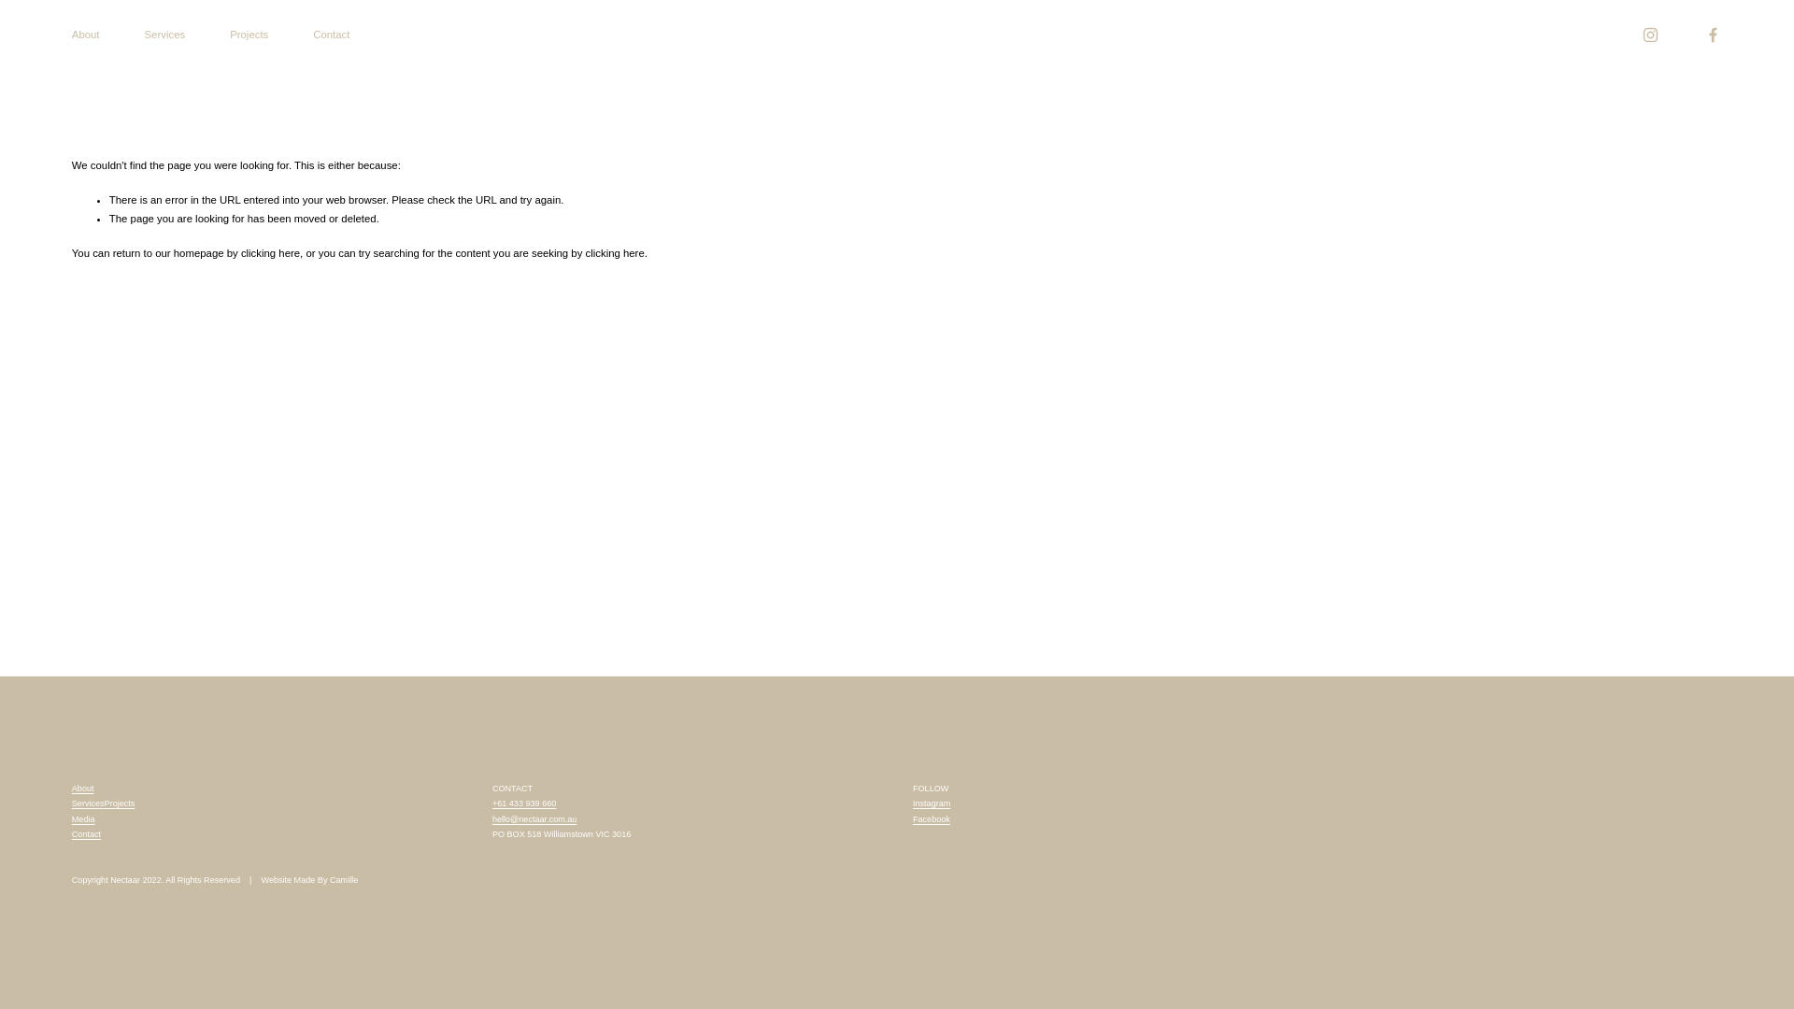 The image size is (1794, 1009). Describe the element at coordinates (615, 253) in the screenshot. I see `clicking here` at that location.